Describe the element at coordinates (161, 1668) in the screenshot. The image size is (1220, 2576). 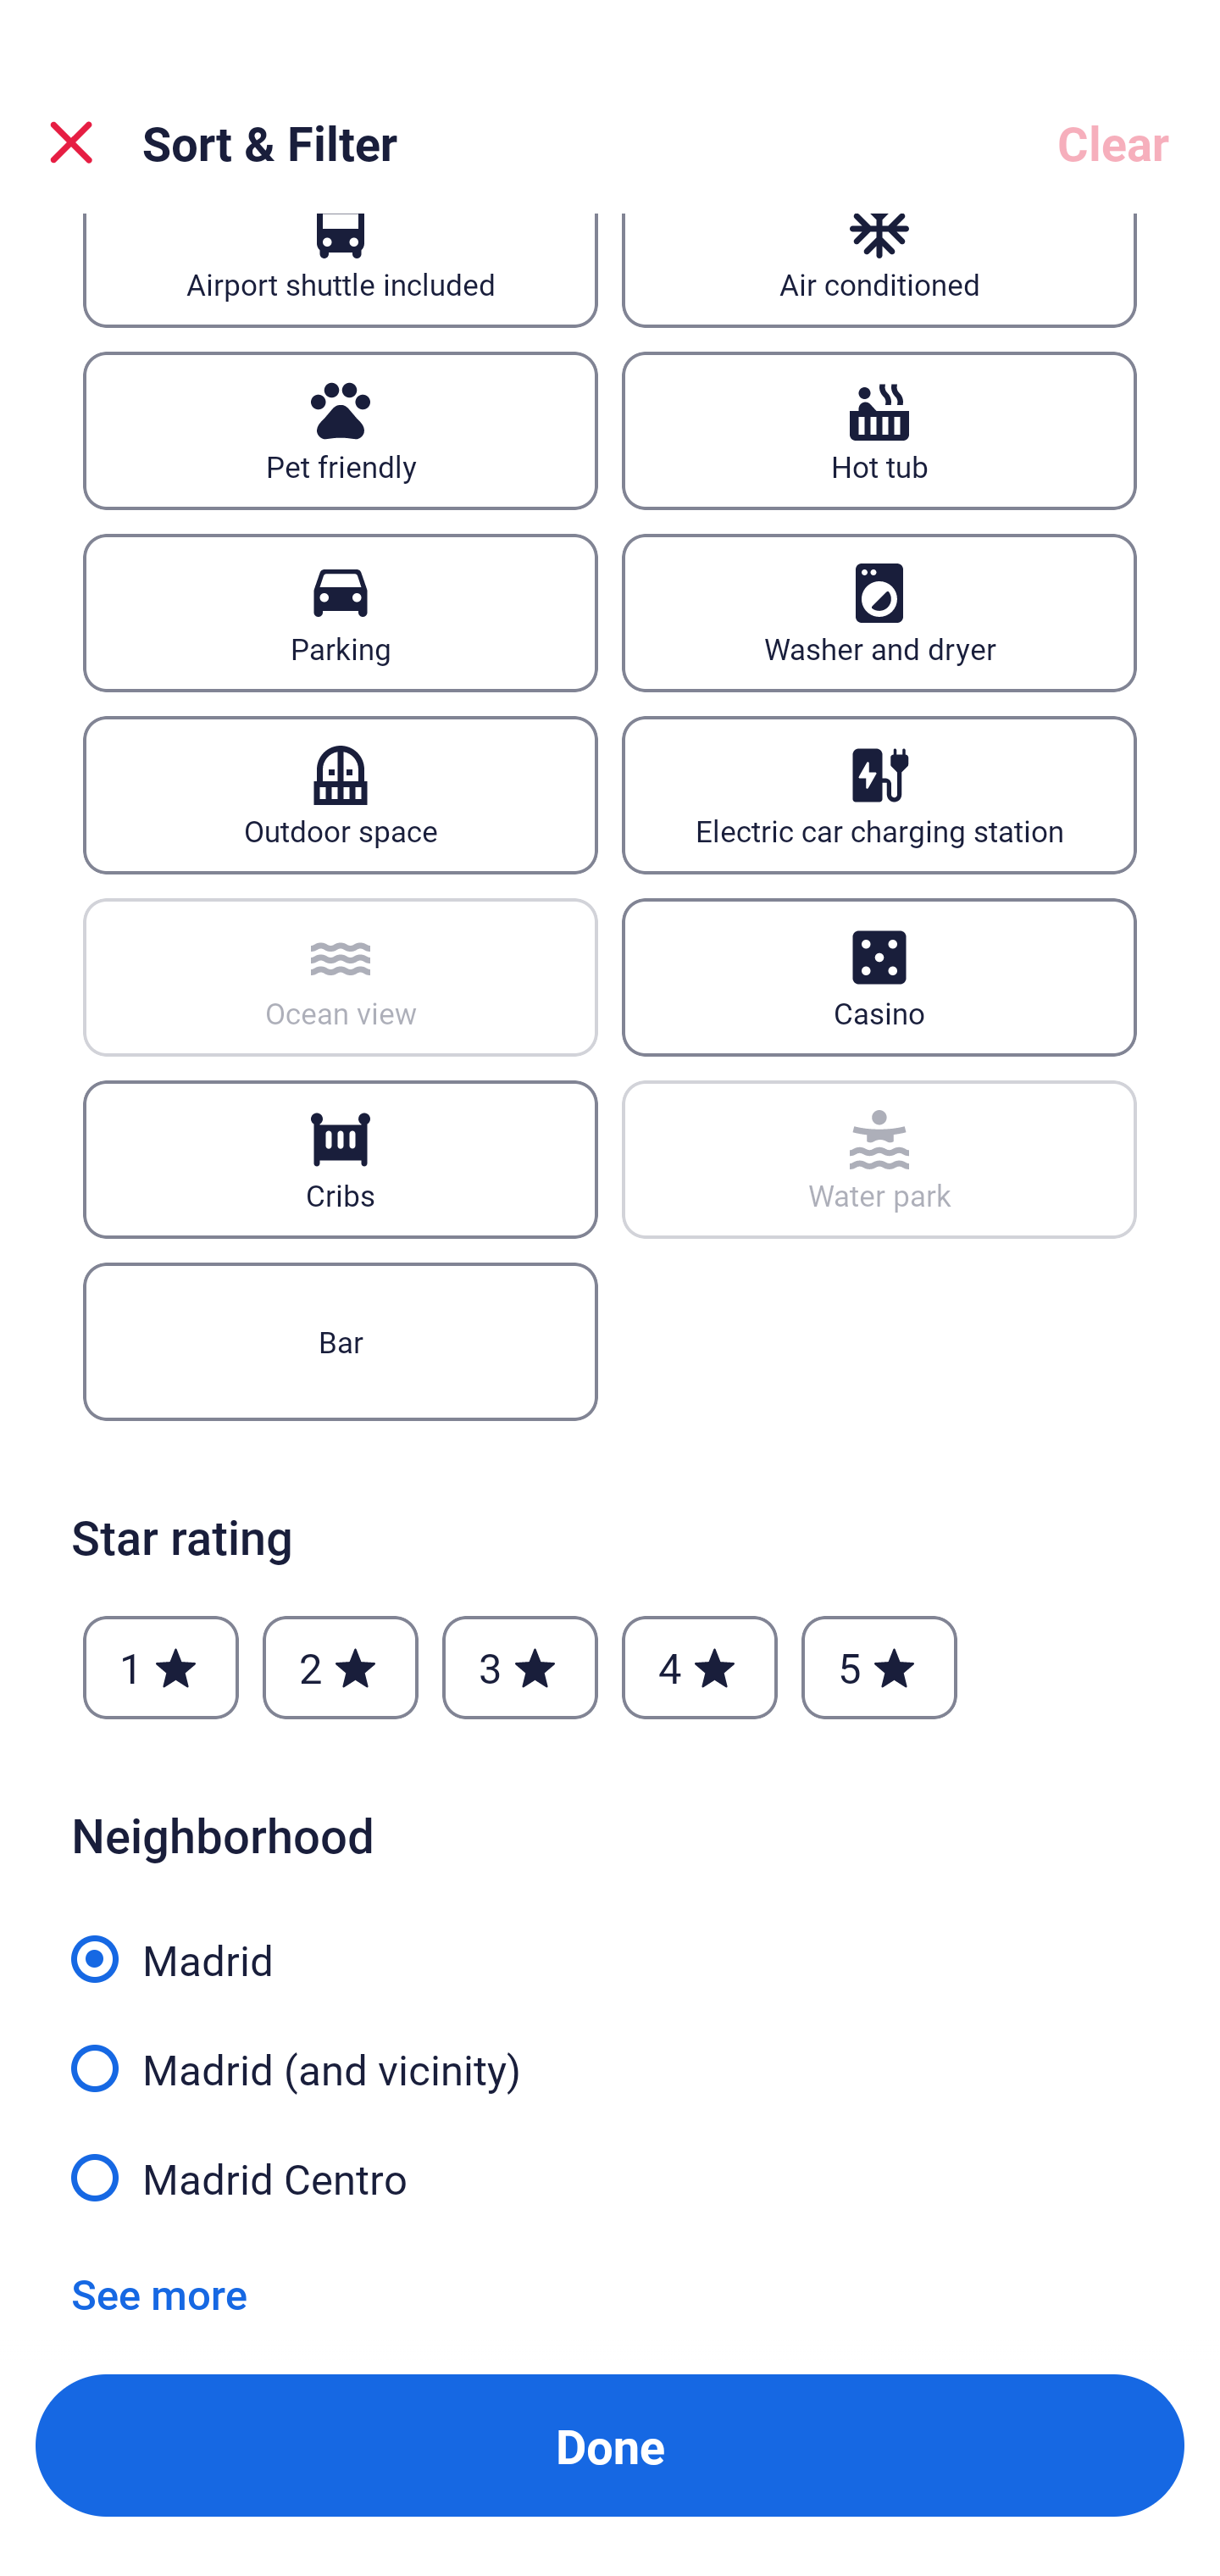
I see `1` at that location.